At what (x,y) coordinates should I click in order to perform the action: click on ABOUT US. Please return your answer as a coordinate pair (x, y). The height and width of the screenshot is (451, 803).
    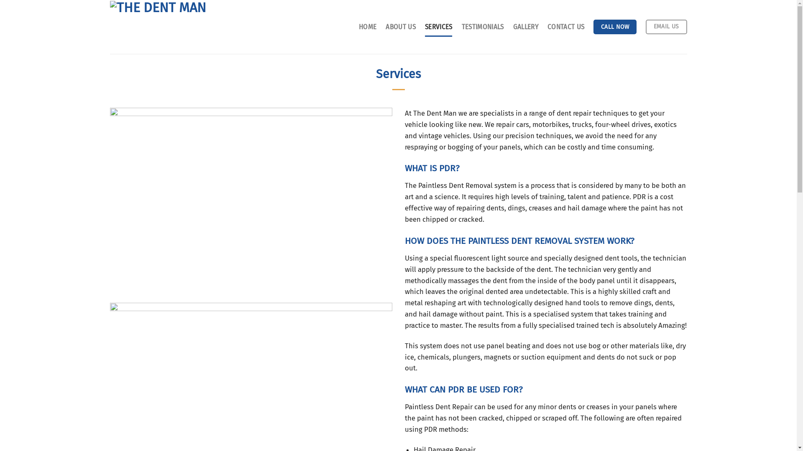
    Looking at the image, I should click on (401, 27).